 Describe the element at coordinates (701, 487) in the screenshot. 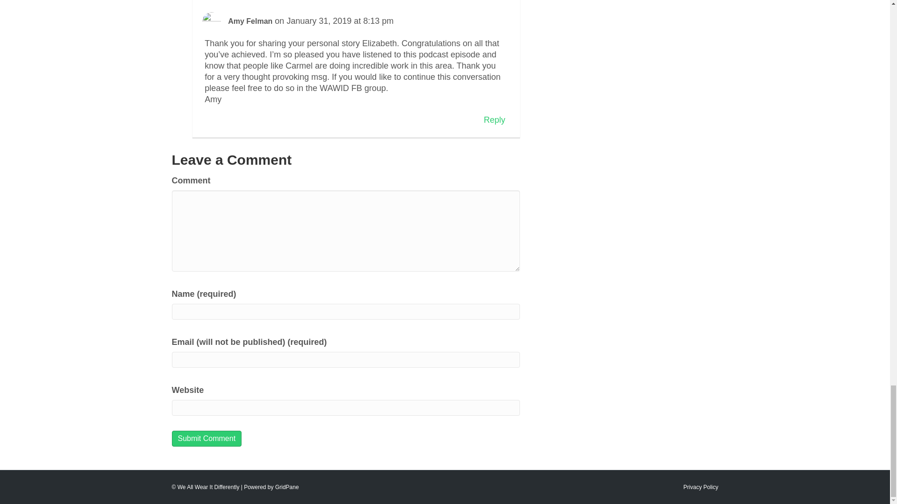

I see `Privacy Policy` at that location.